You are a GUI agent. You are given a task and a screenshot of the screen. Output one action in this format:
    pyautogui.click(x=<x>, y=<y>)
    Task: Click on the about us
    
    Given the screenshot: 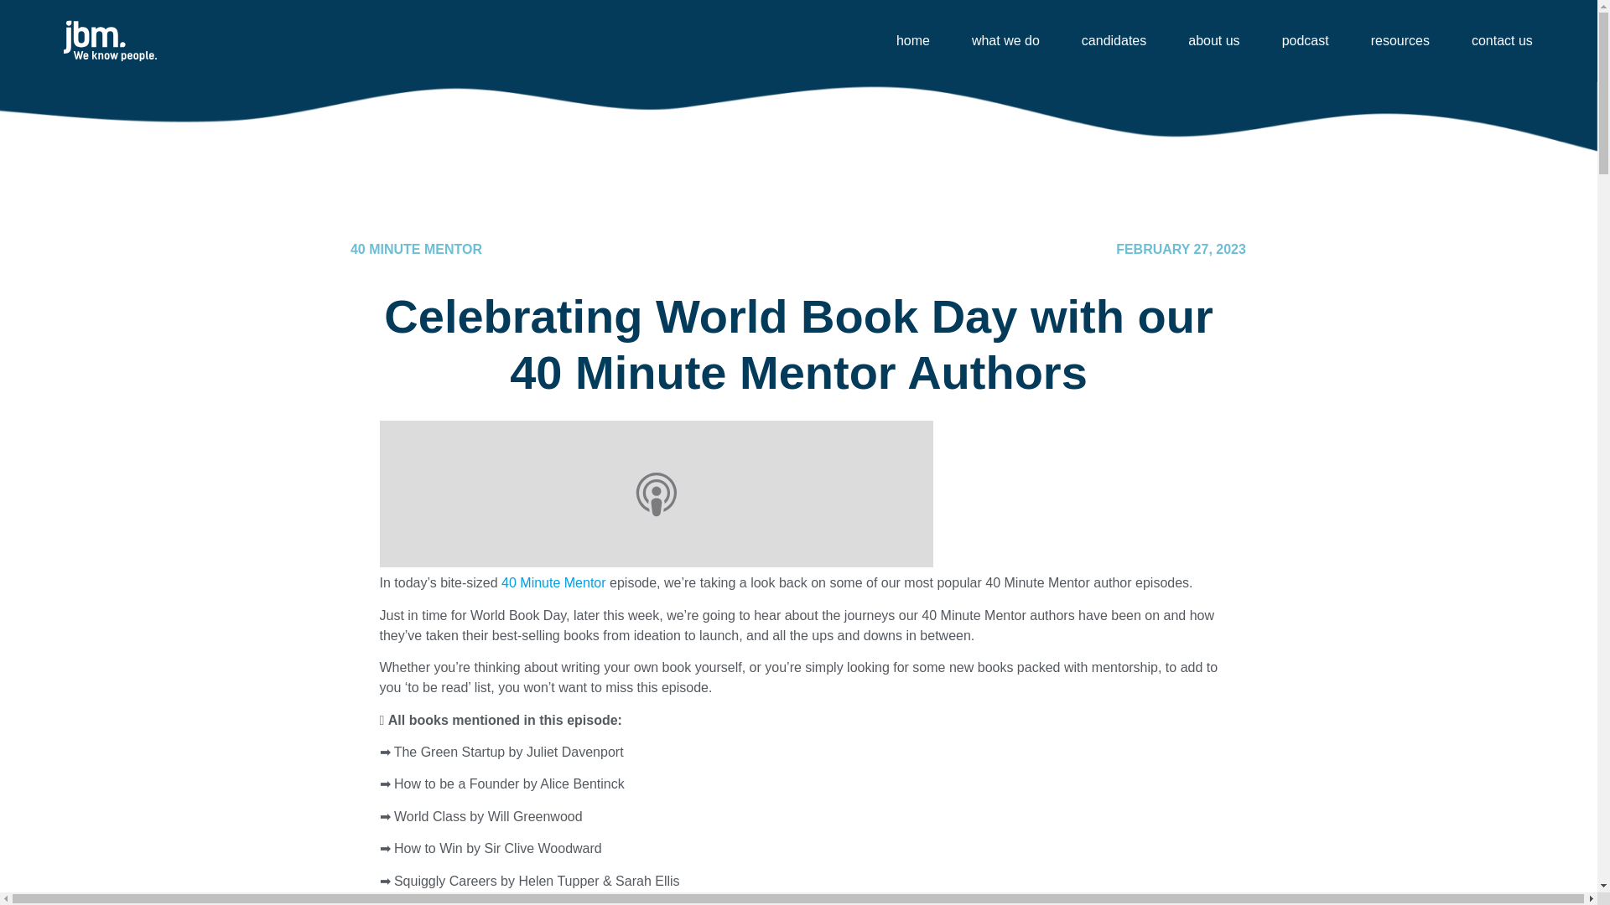 What is the action you would take?
    pyautogui.click(x=1213, y=40)
    